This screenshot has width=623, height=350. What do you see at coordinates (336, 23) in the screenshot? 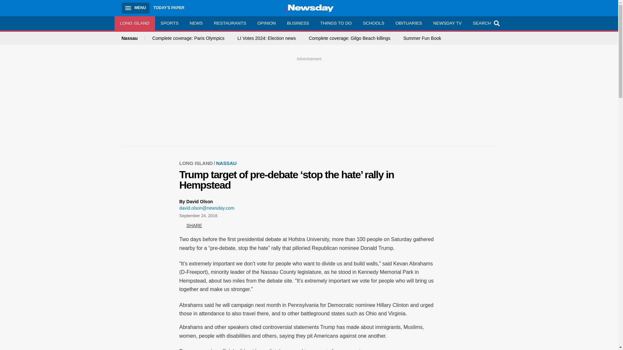
I see `THINGS TO DO` at bounding box center [336, 23].